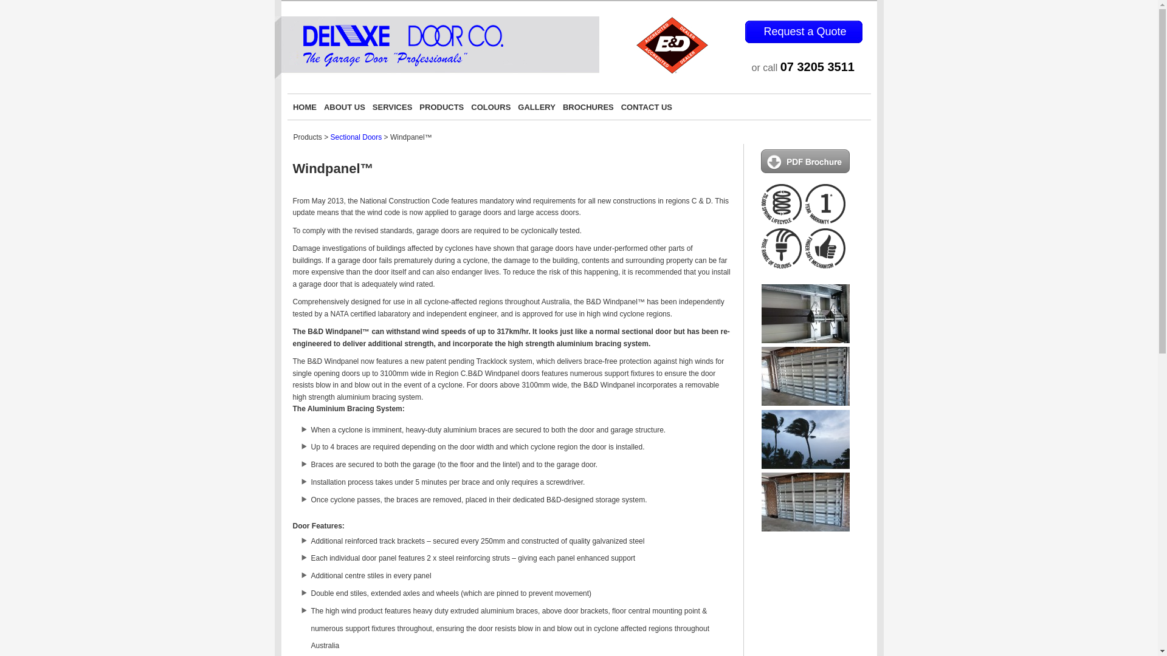  Describe the element at coordinates (805, 32) in the screenshot. I see `Request a Quote` at that location.